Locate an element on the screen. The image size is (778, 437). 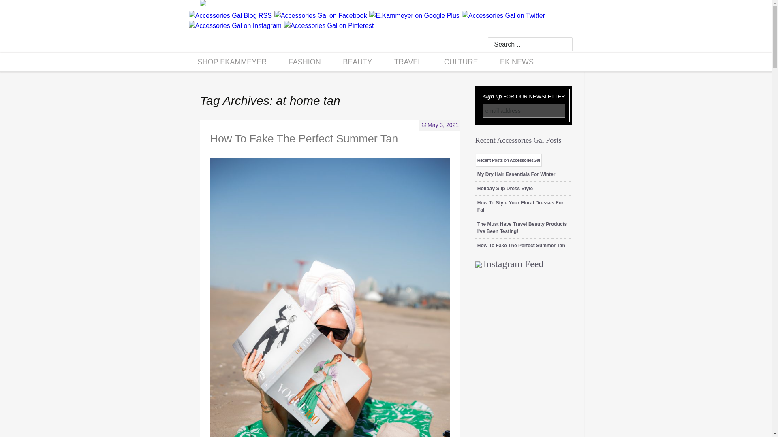
Recent Posts on AccessoriesGal is located at coordinates (508, 160).